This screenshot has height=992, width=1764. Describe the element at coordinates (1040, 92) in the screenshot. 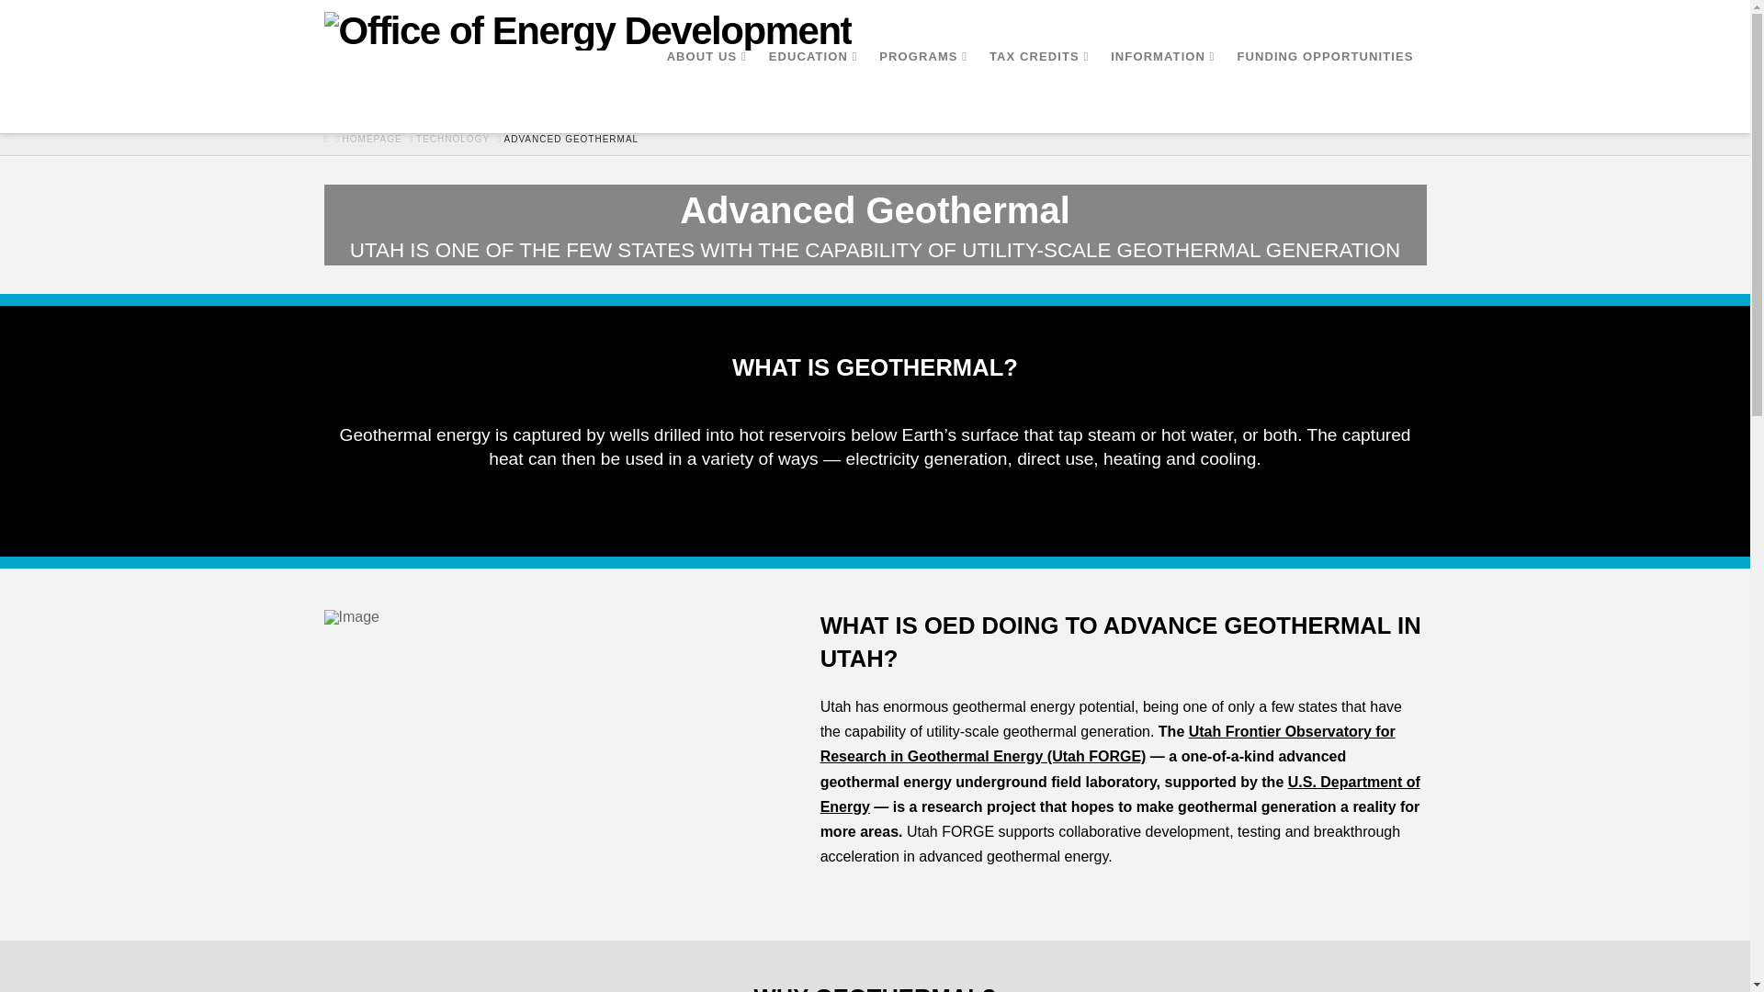

I see `TAX CREDITS` at that location.